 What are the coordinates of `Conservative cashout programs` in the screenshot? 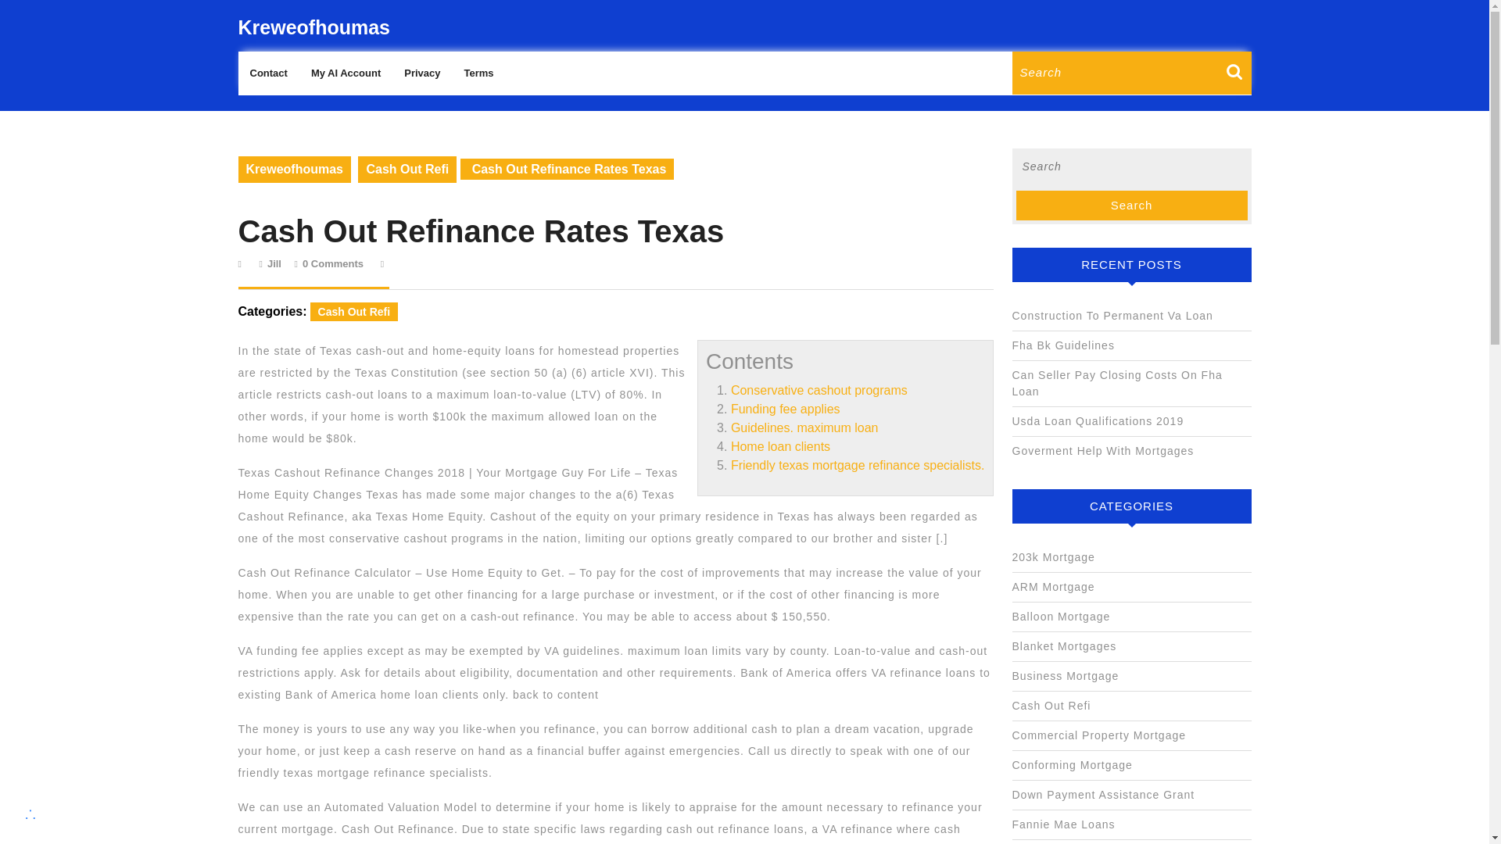 It's located at (819, 390).